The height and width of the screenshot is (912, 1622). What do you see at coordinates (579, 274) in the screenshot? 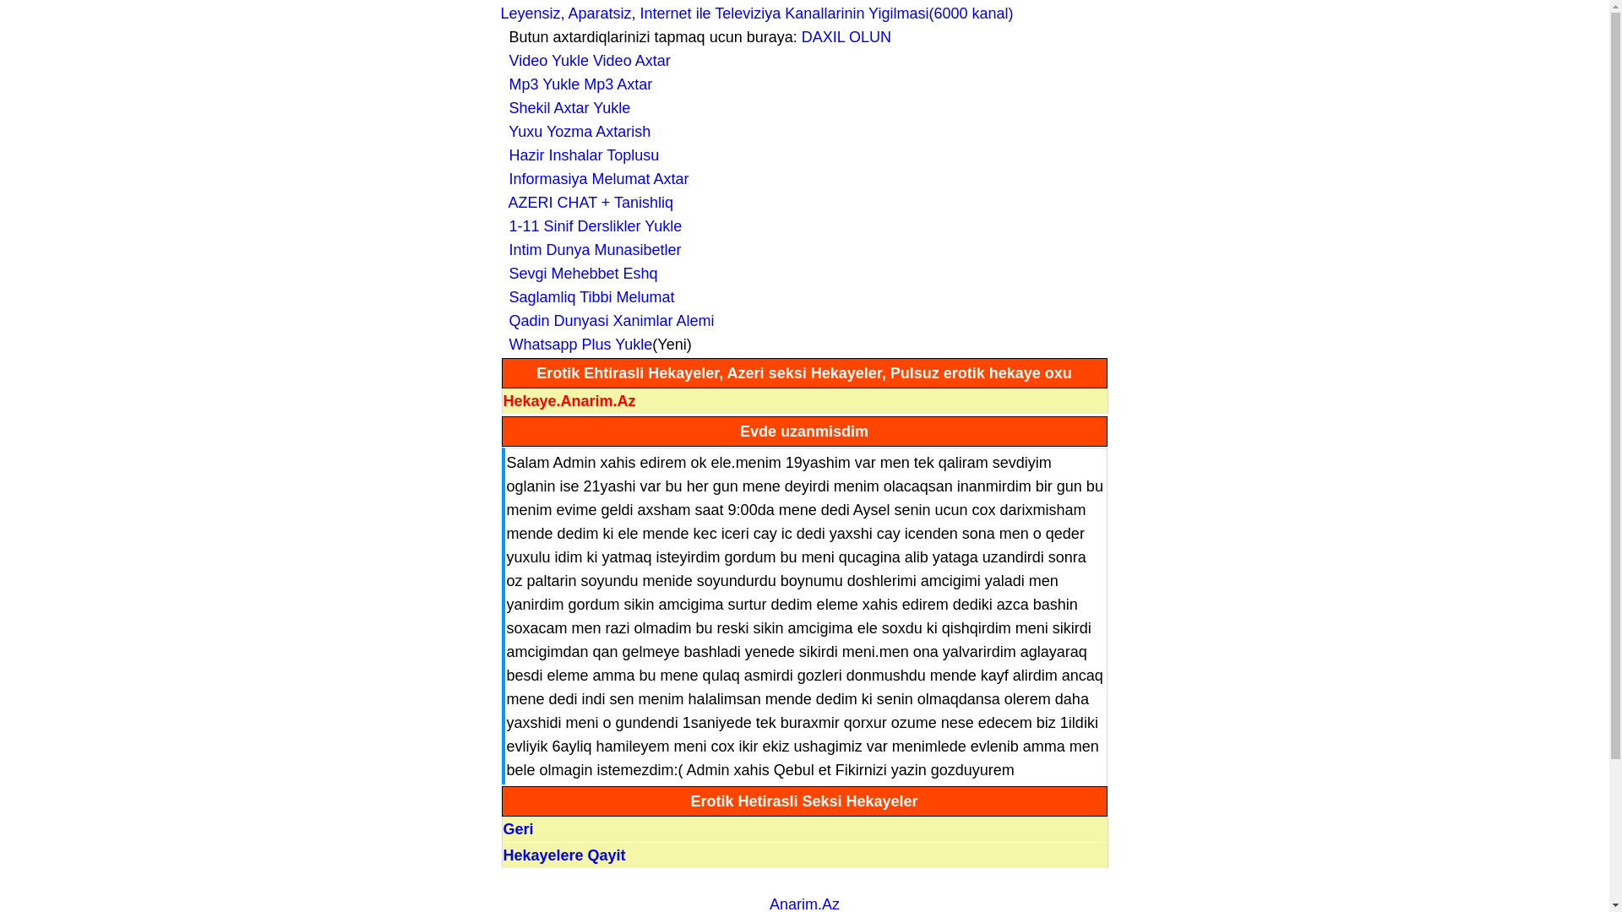
I see `  Sevgi Mehebbet Eshq` at bounding box center [579, 274].